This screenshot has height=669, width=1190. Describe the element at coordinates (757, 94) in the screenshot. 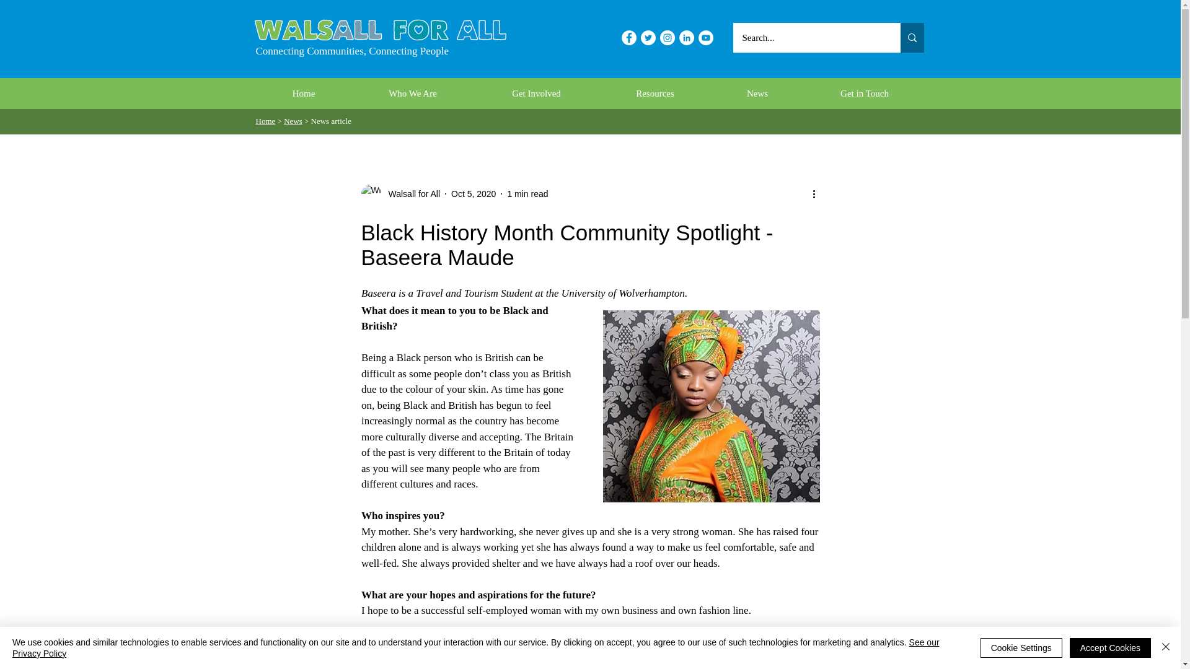

I see `News` at that location.